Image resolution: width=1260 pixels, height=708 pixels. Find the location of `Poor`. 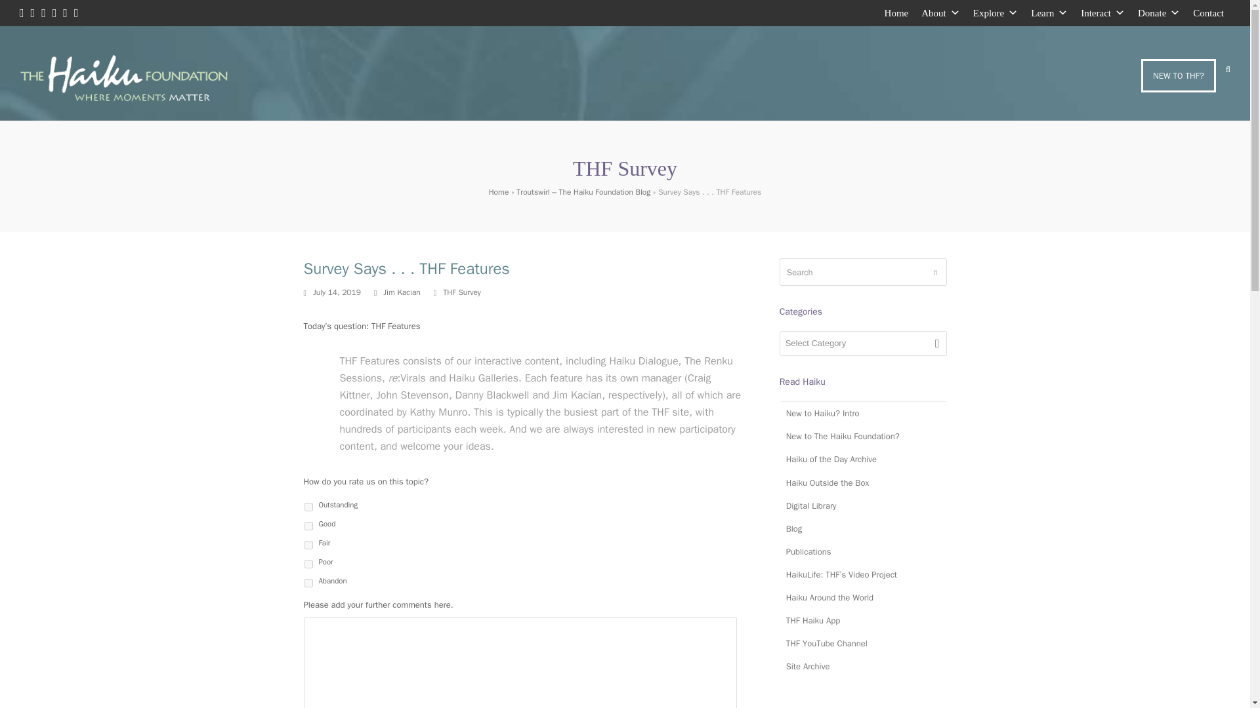

Poor is located at coordinates (308, 564).